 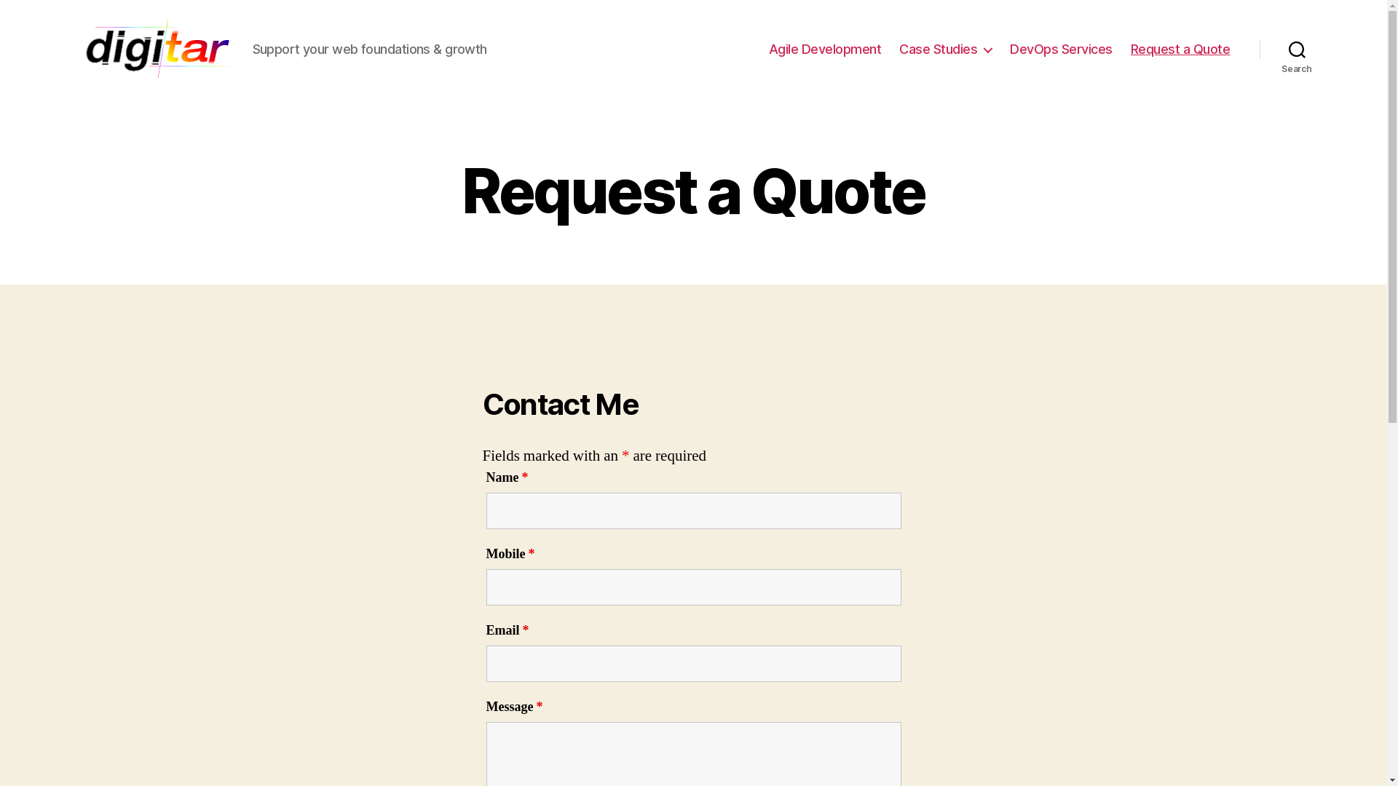 I want to click on Case Studies, so click(x=945, y=49).